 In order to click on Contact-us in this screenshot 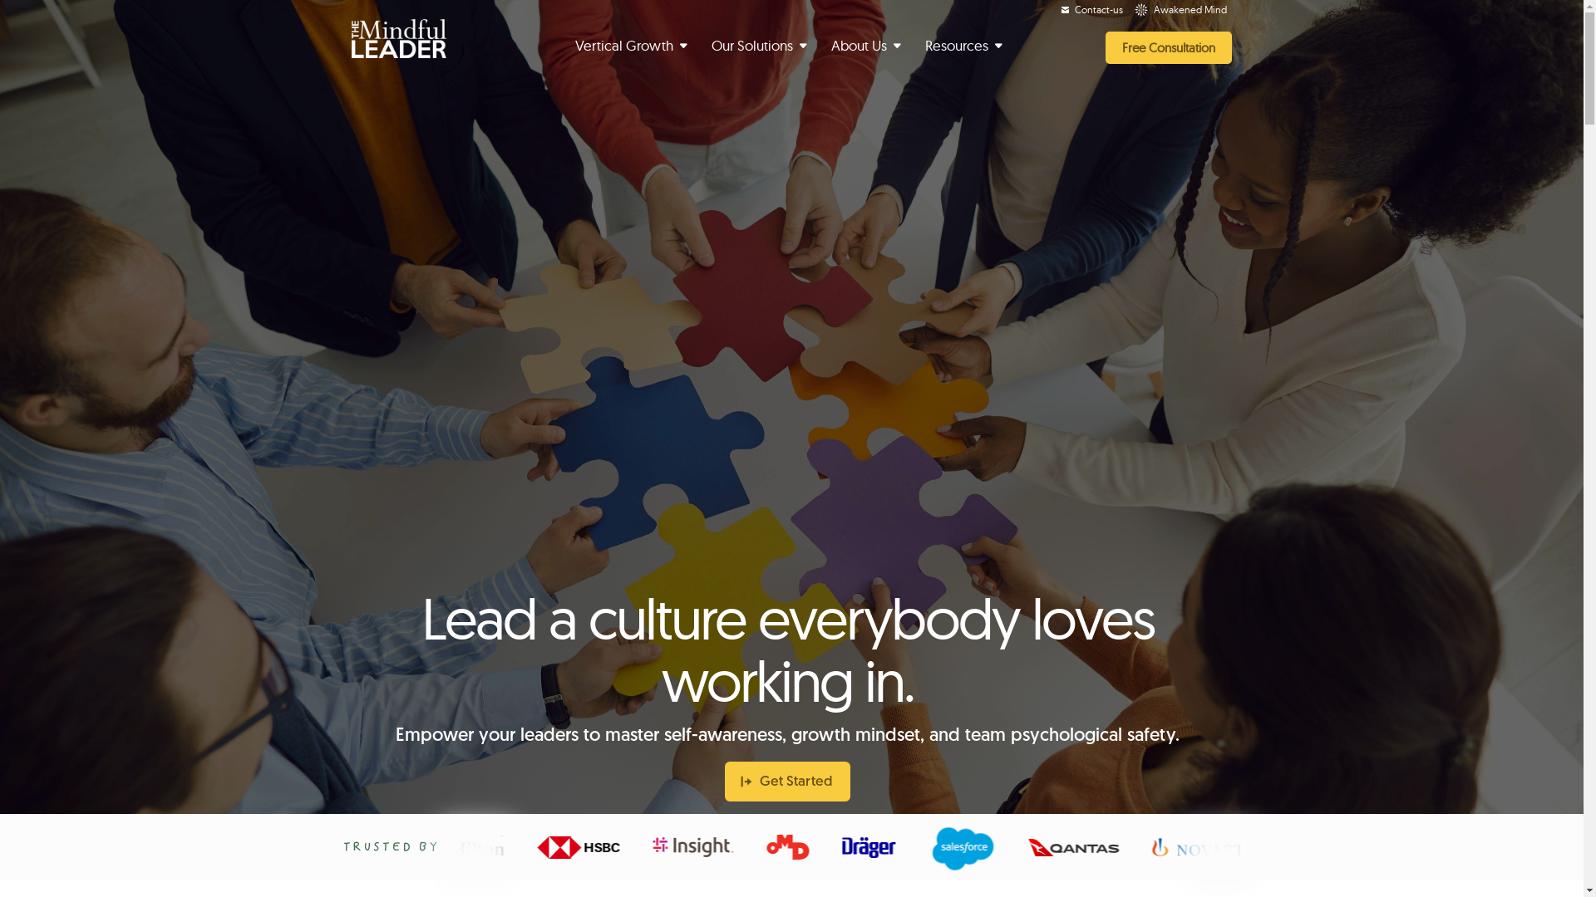, I will do `click(1092, 10)`.